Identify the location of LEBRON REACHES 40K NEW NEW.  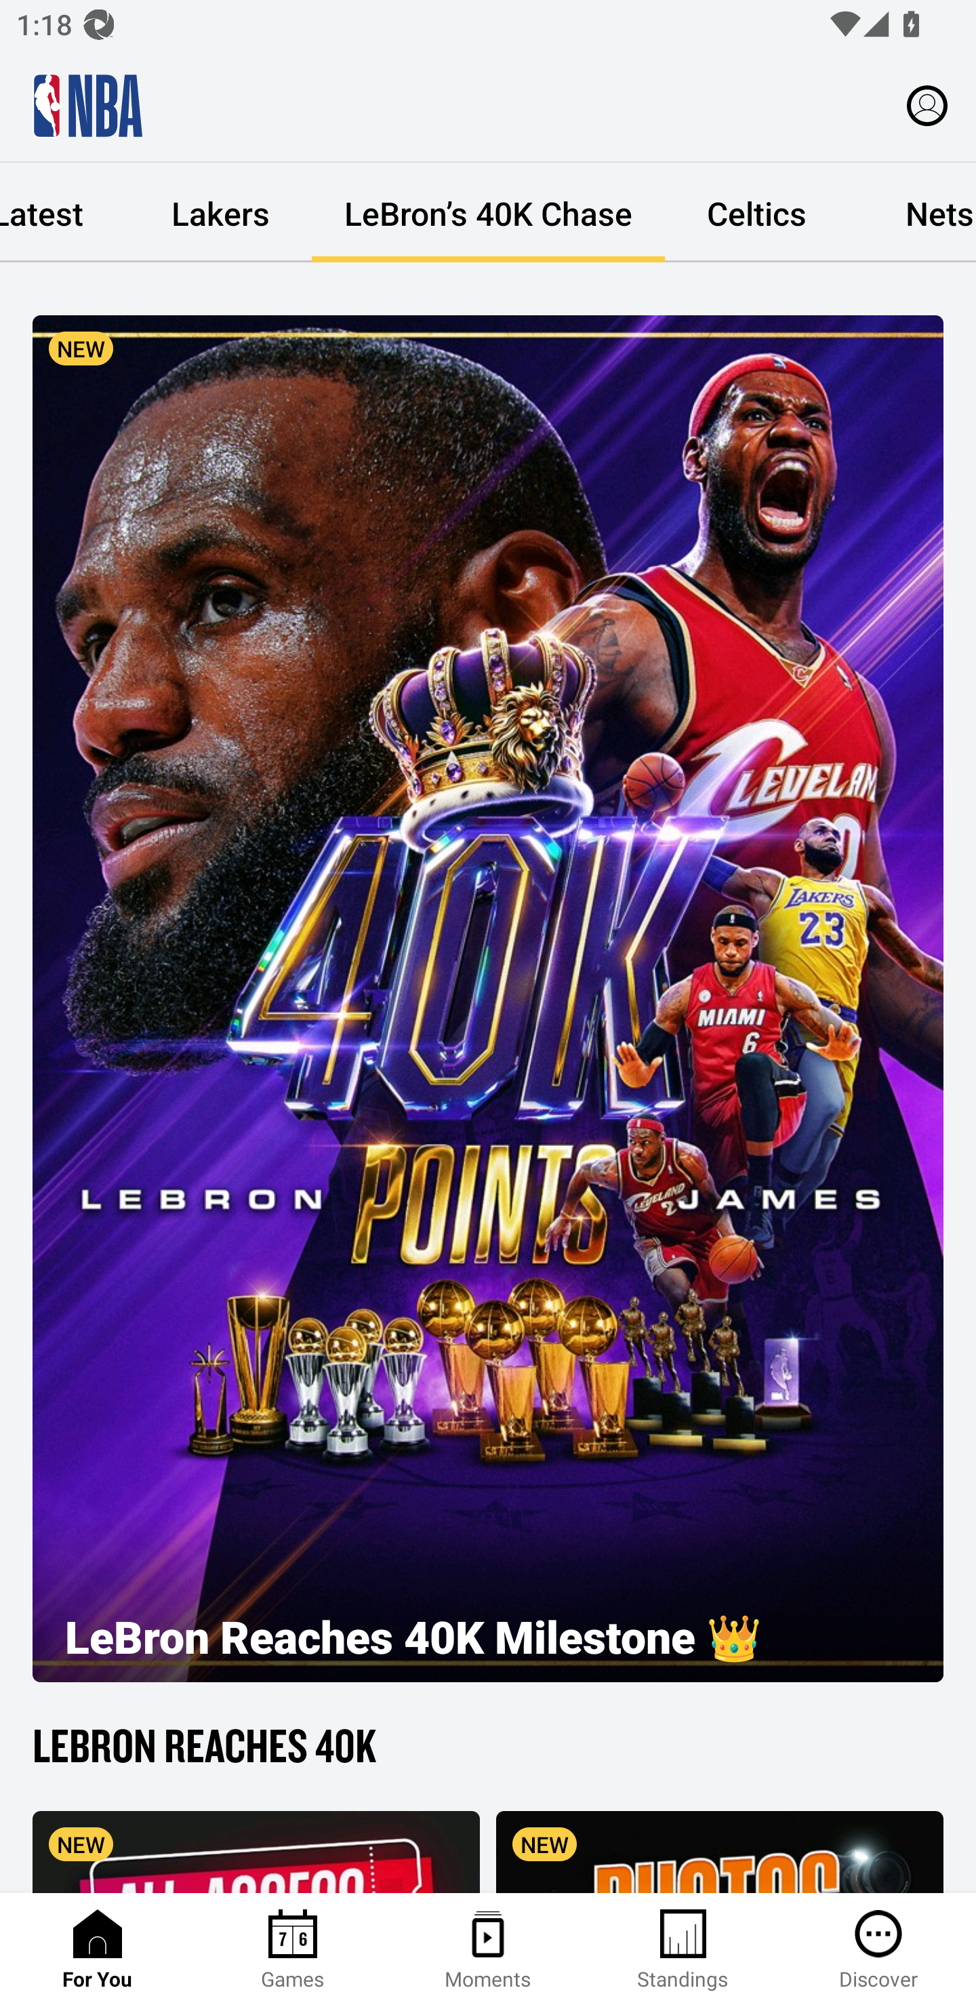
(488, 1803).